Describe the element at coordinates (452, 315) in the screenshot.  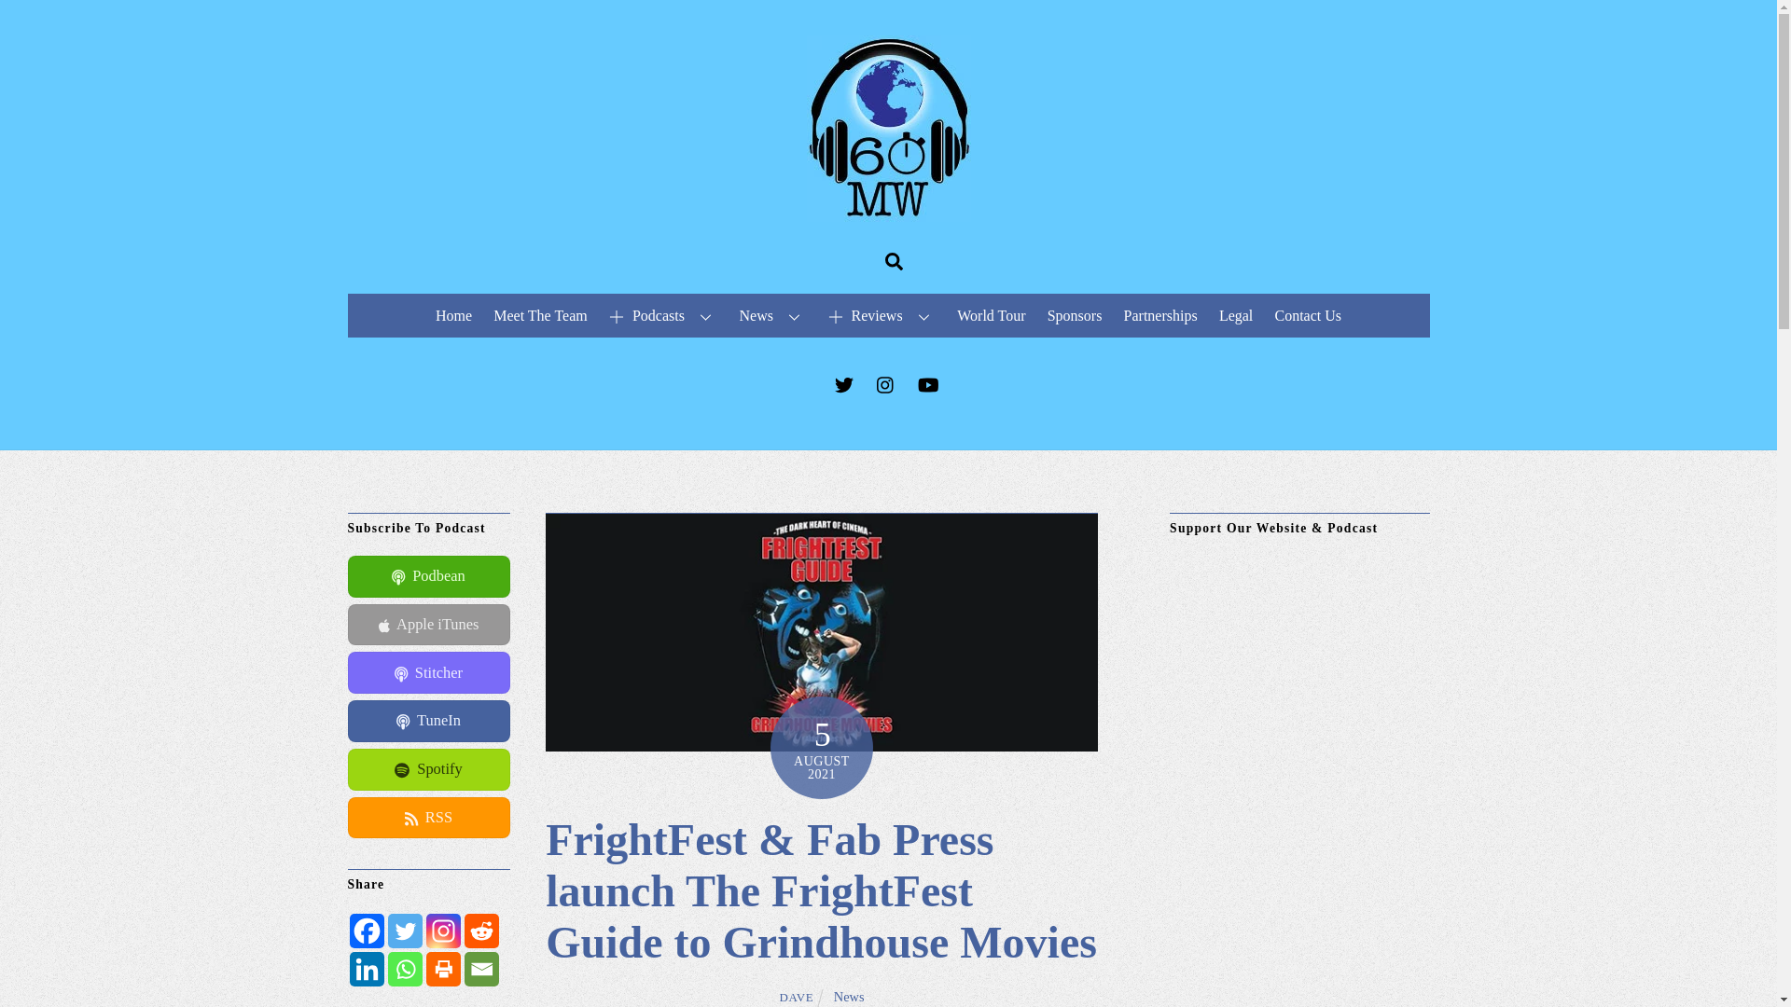
I see `Home` at that location.